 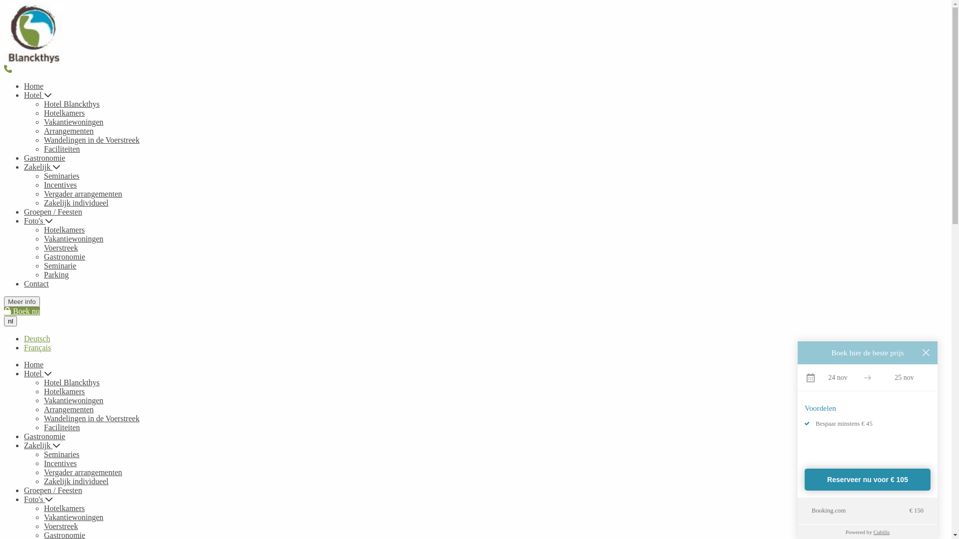 What do you see at coordinates (882, 532) in the screenshot?
I see `Cubilis` at bounding box center [882, 532].